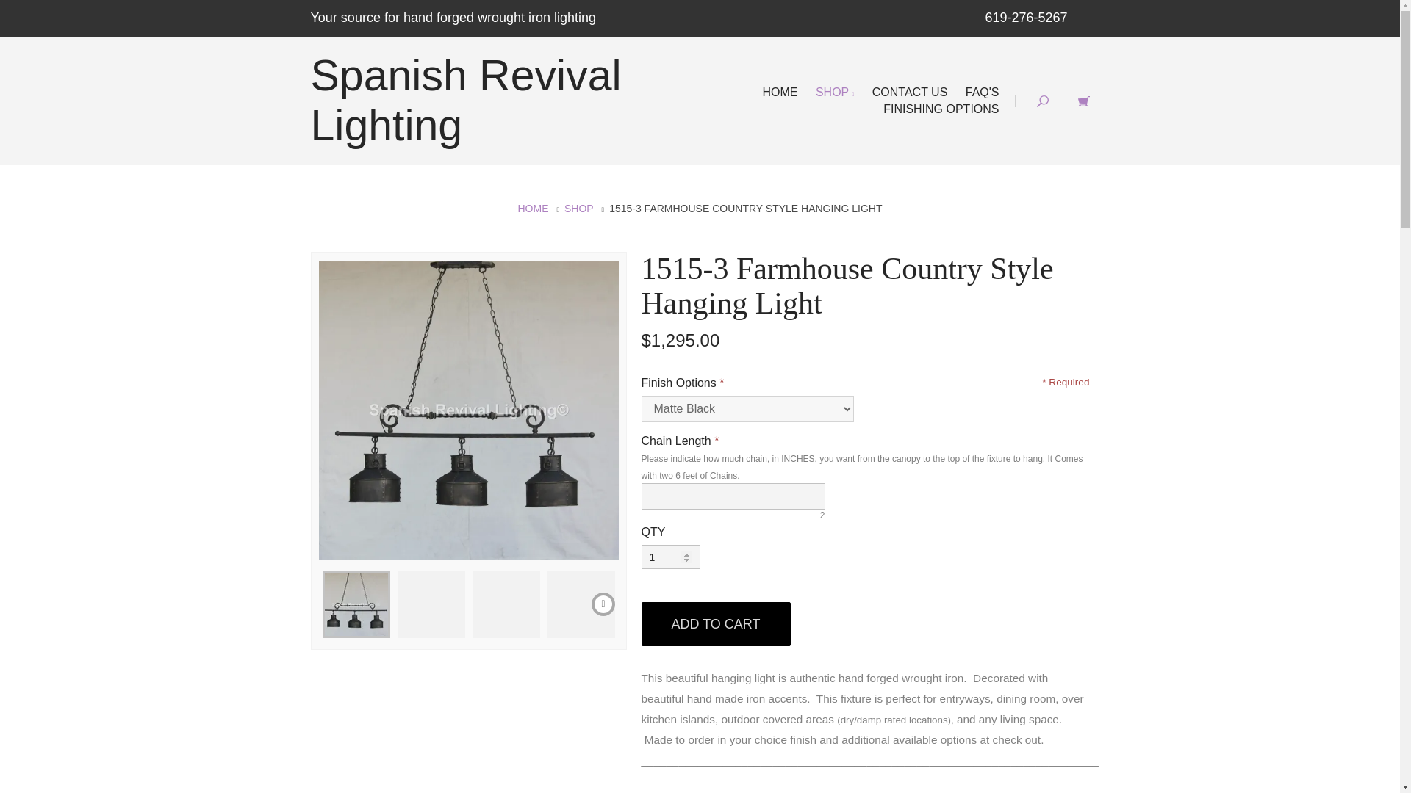 This screenshot has height=793, width=1411. I want to click on SHOP, so click(579, 209).